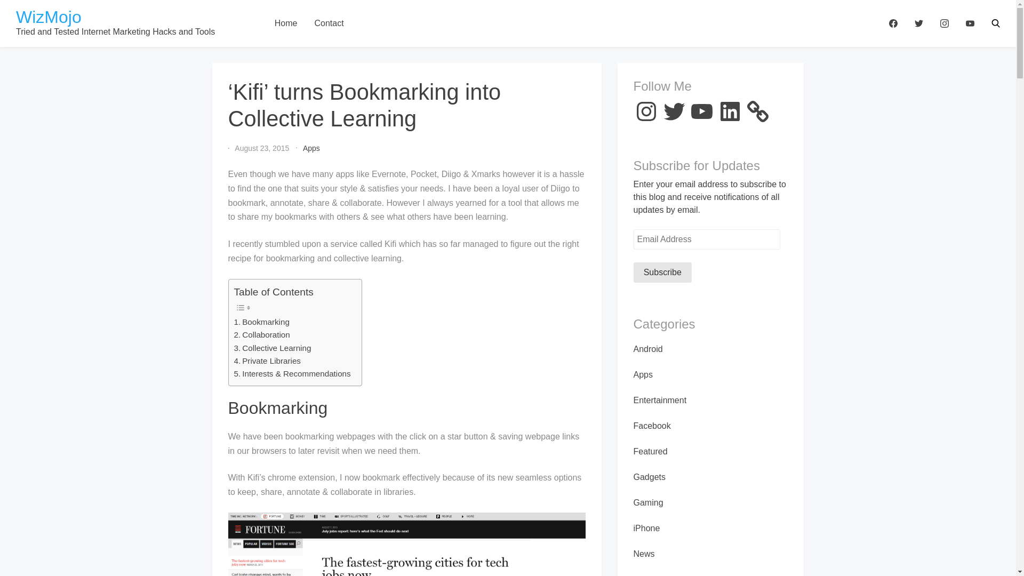 Image resolution: width=1024 pixels, height=576 pixels. I want to click on Contact, so click(329, 23).